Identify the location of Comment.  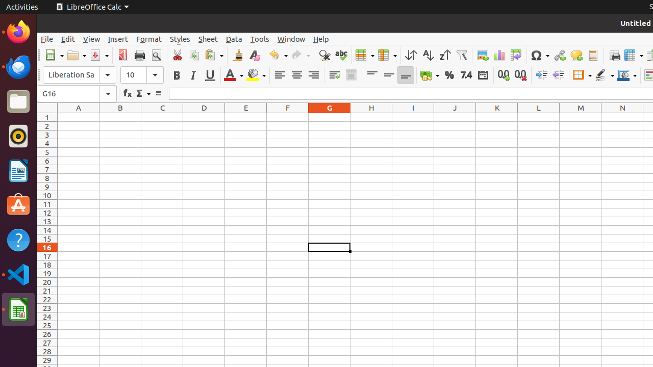
(576, 55).